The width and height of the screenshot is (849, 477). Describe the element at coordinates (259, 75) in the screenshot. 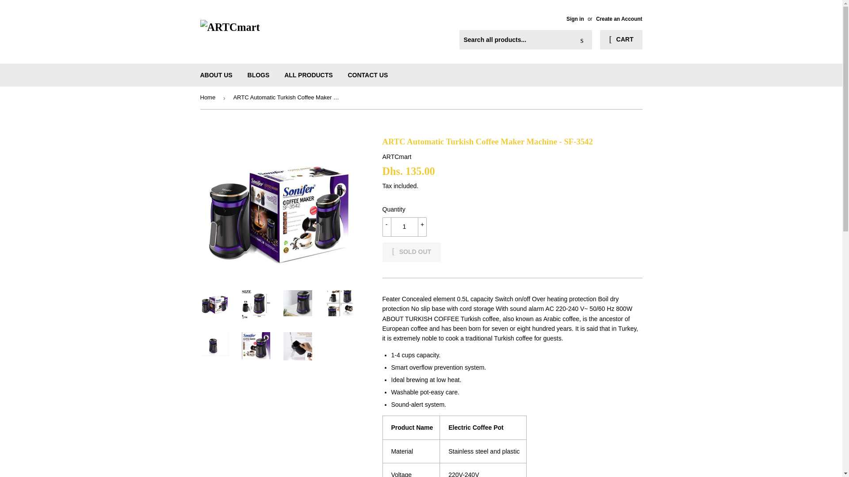

I see `BLOGS` at that location.